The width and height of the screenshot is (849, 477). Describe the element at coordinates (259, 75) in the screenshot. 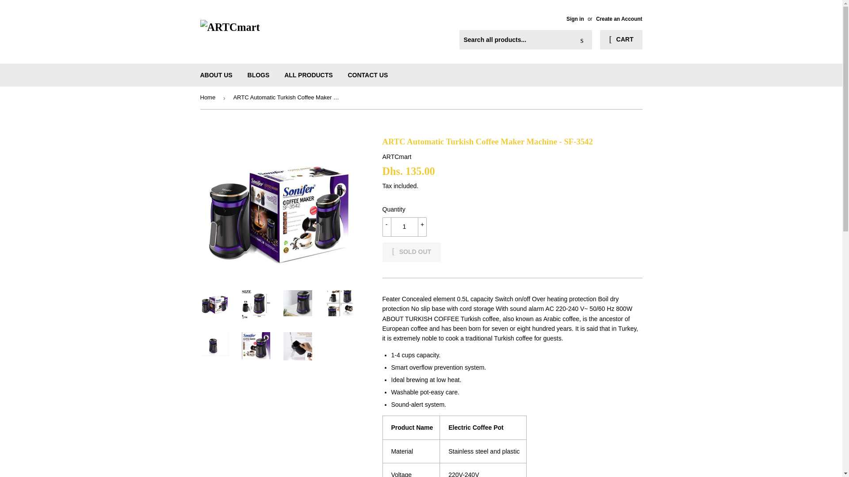

I see `BLOGS` at that location.